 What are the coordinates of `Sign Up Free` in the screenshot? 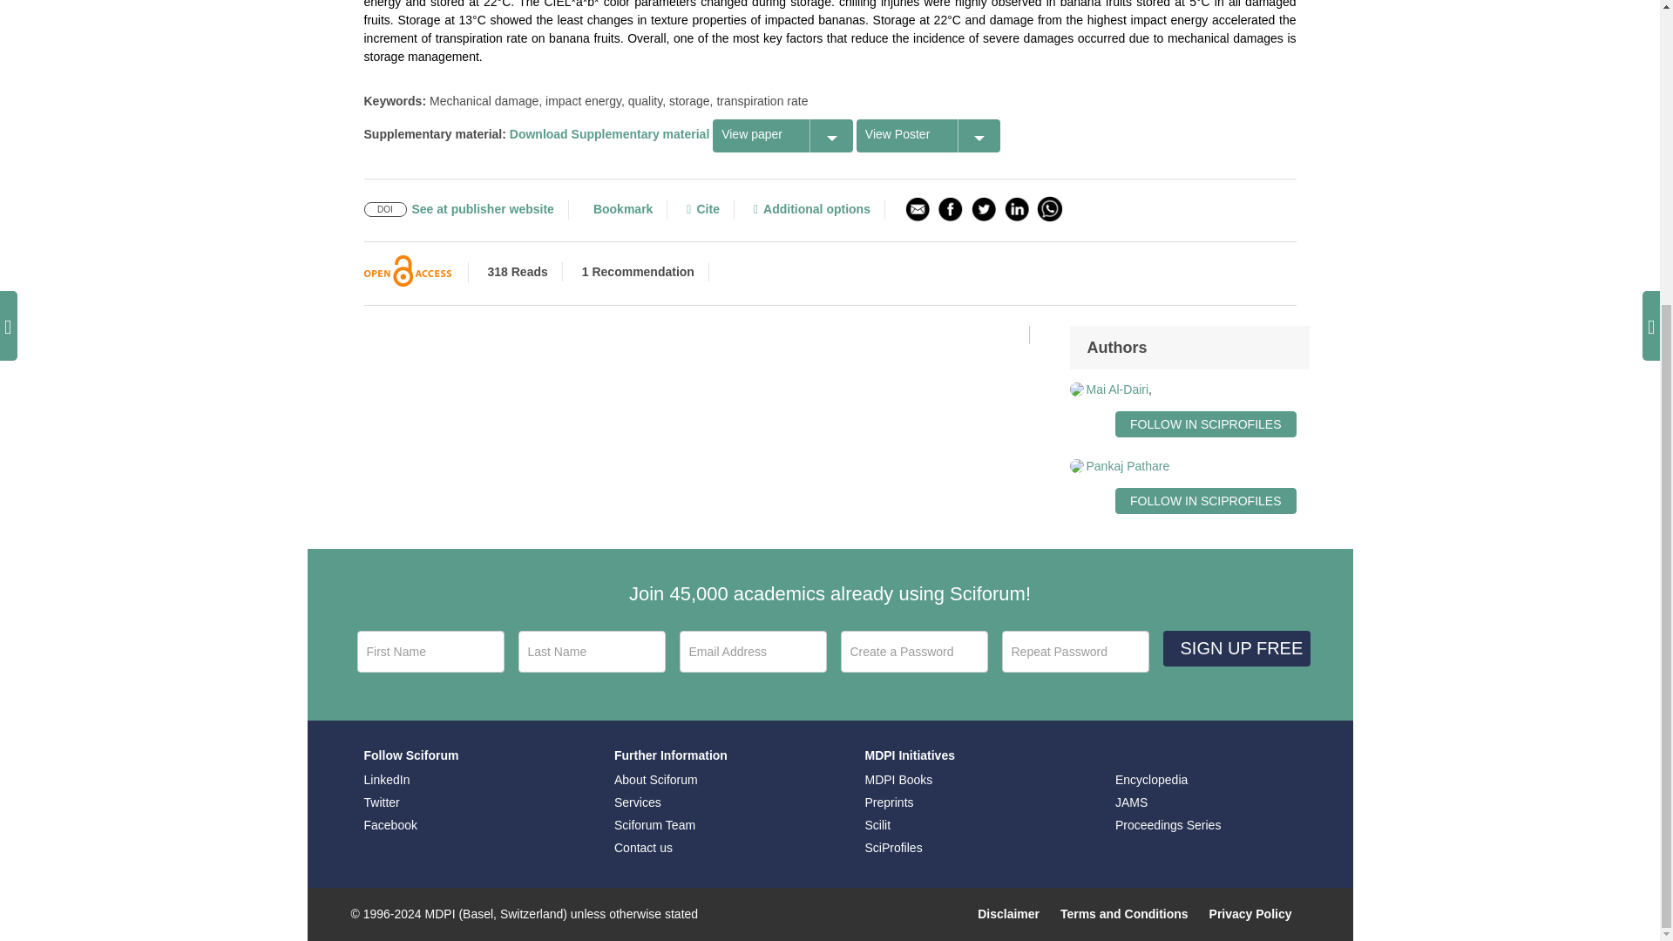 It's located at (1236, 648).